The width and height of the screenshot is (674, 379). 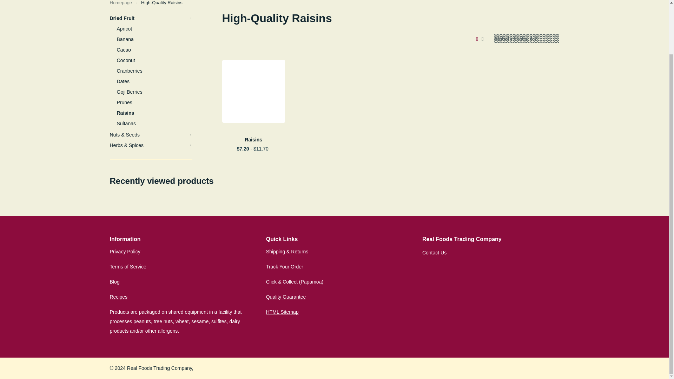 I want to click on Toggle Dried Fruit, so click(x=191, y=18).